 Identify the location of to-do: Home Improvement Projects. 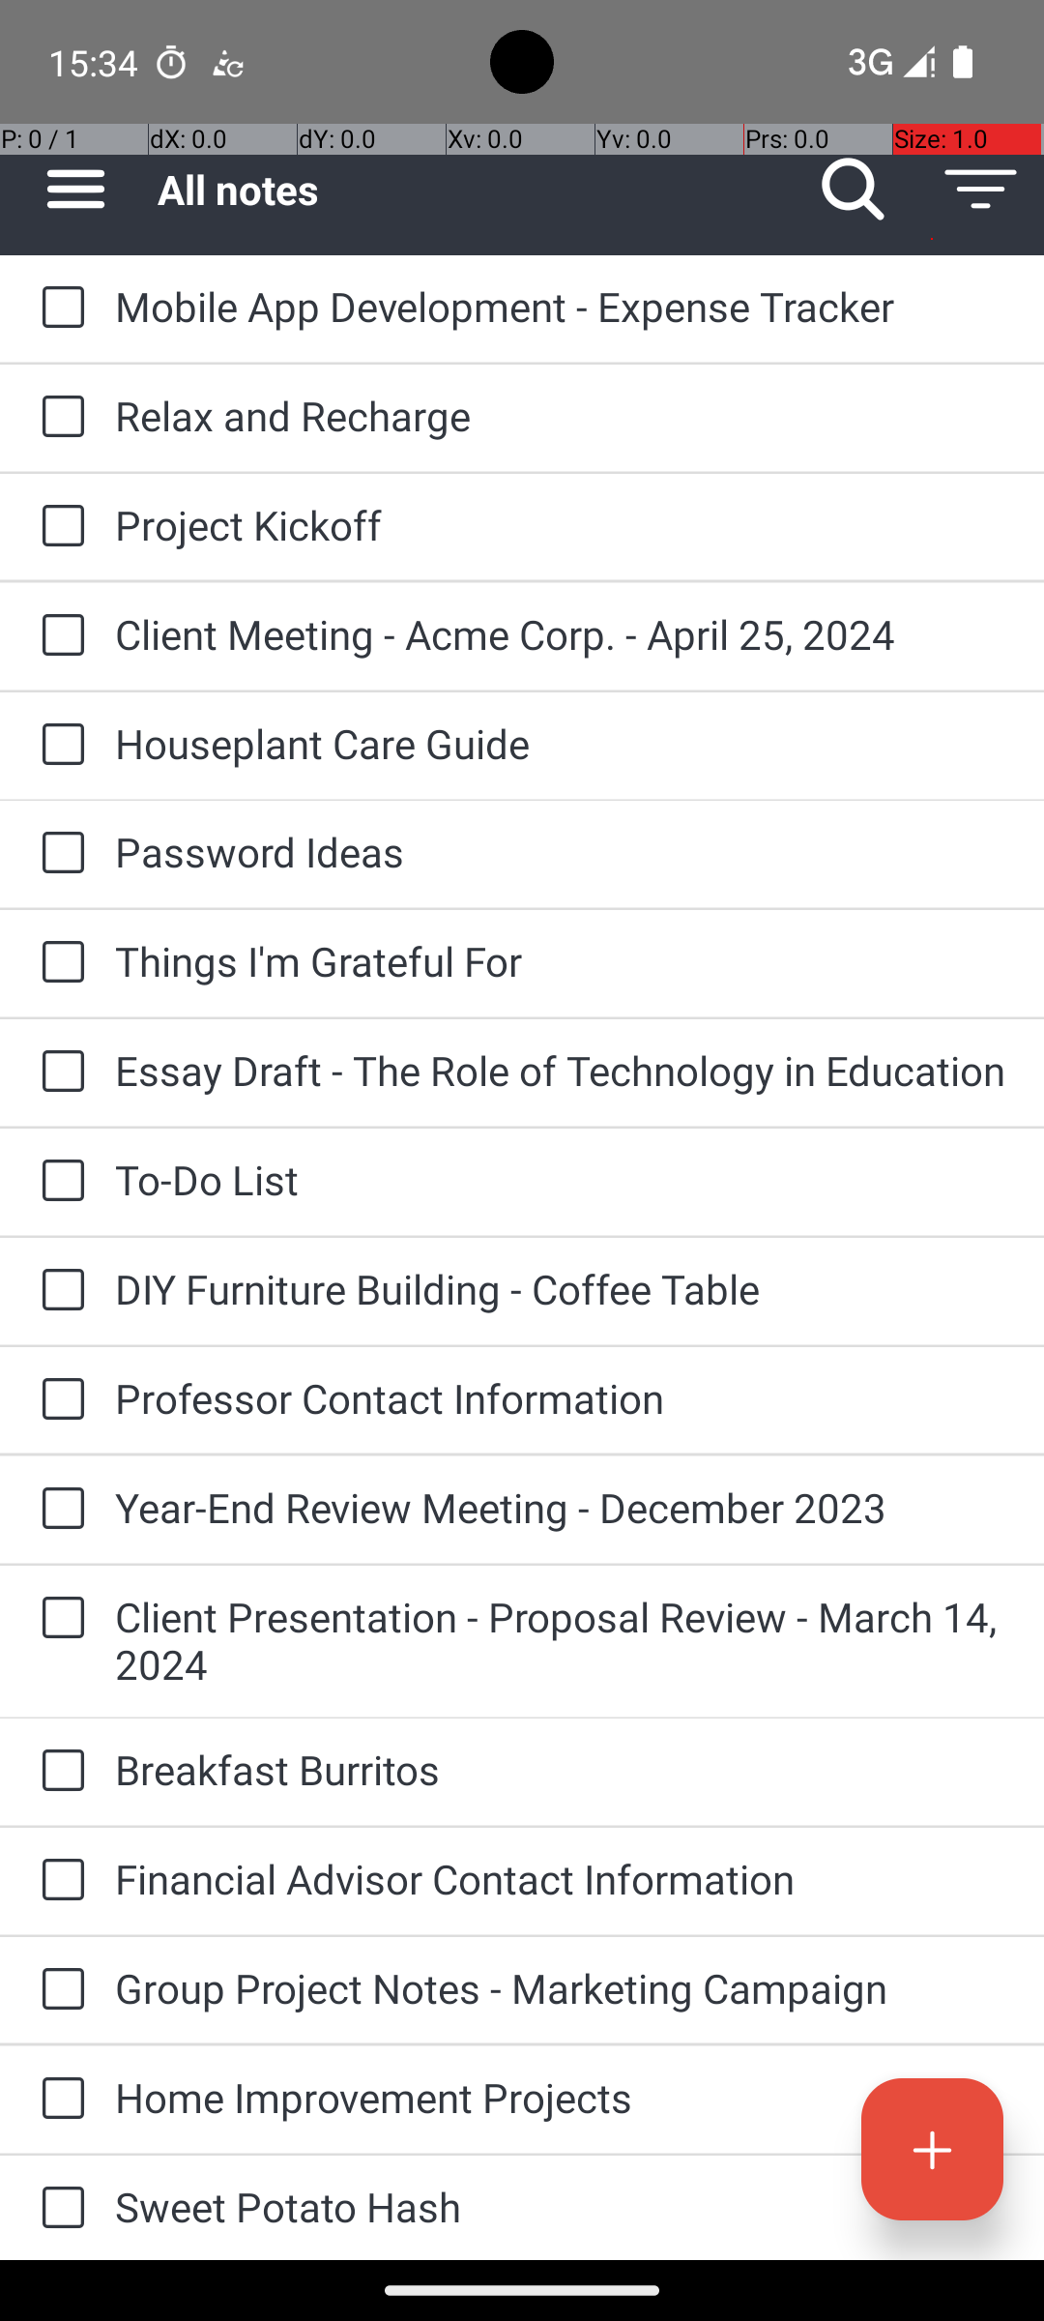
(58, 2101).